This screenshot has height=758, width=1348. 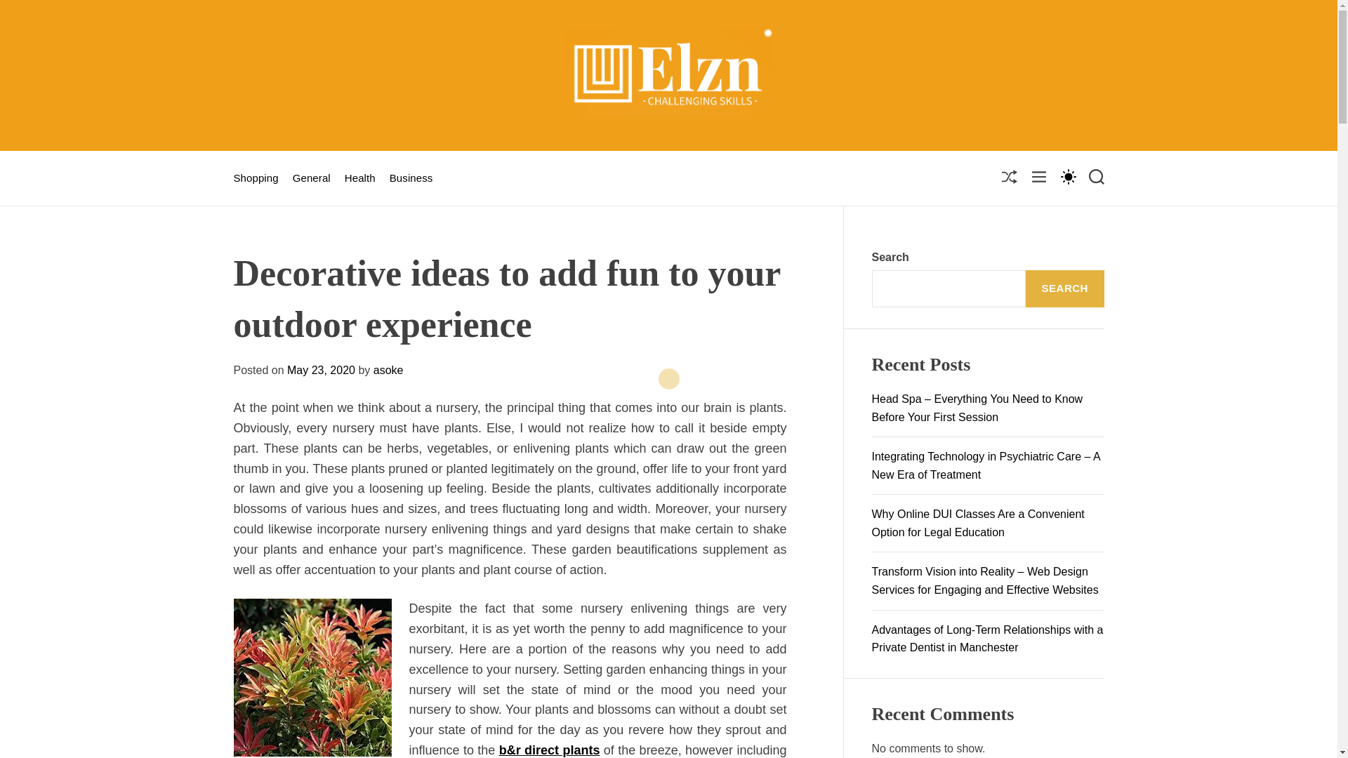 What do you see at coordinates (388, 370) in the screenshot?
I see `asoke` at bounding box center [388, 370].